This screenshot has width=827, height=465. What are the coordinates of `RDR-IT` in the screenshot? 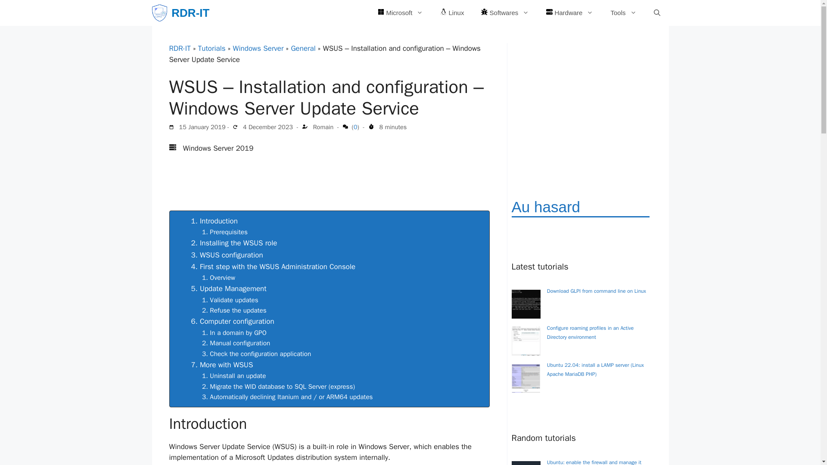 It's located at (190, 13).